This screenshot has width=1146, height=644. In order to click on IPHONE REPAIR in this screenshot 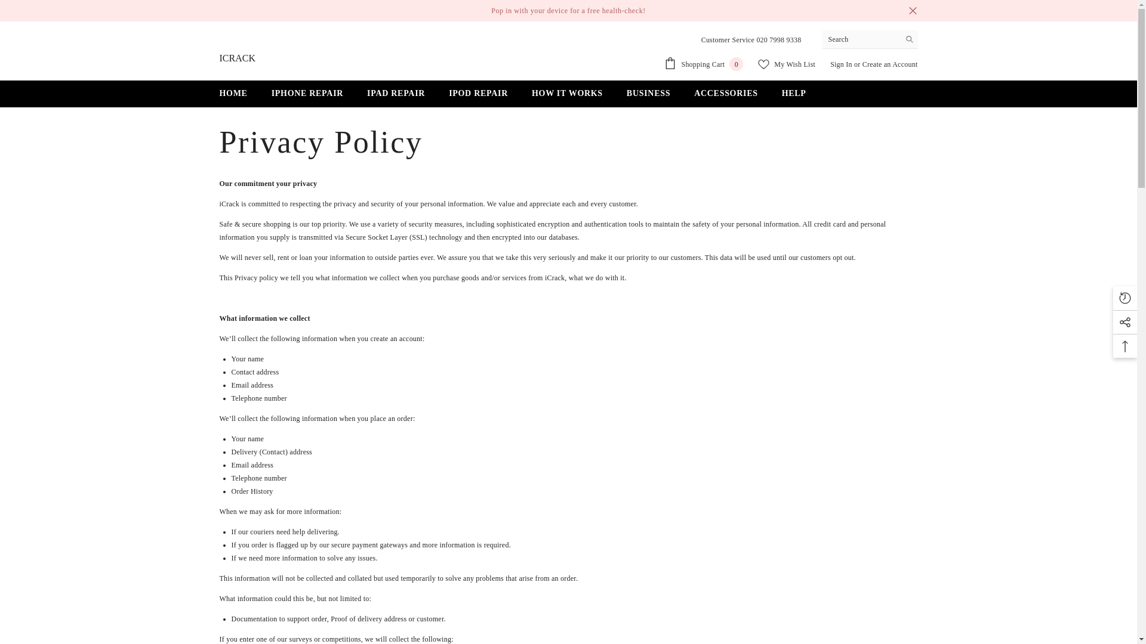, I will do `click(307, 94)`.